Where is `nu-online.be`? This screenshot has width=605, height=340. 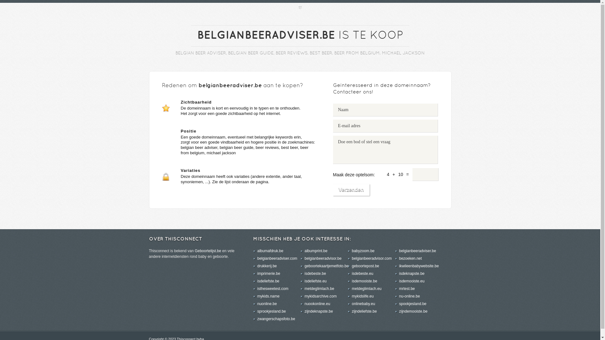 nu-online.be is located at coordinates (409, 296).